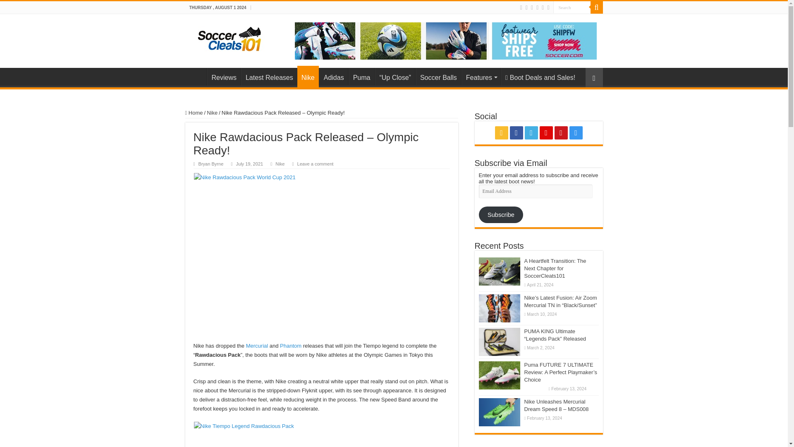 The height and width of the screenshot is (447, 794). What do you see at coordinates (572, 7) in the screenshot?
I see `Search` at bounding box center [572, 7].